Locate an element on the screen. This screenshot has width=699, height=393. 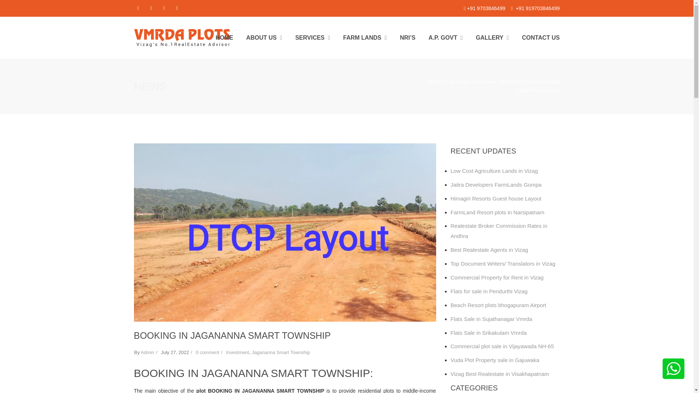
ABOUT US is located at coordinates (264, 37).